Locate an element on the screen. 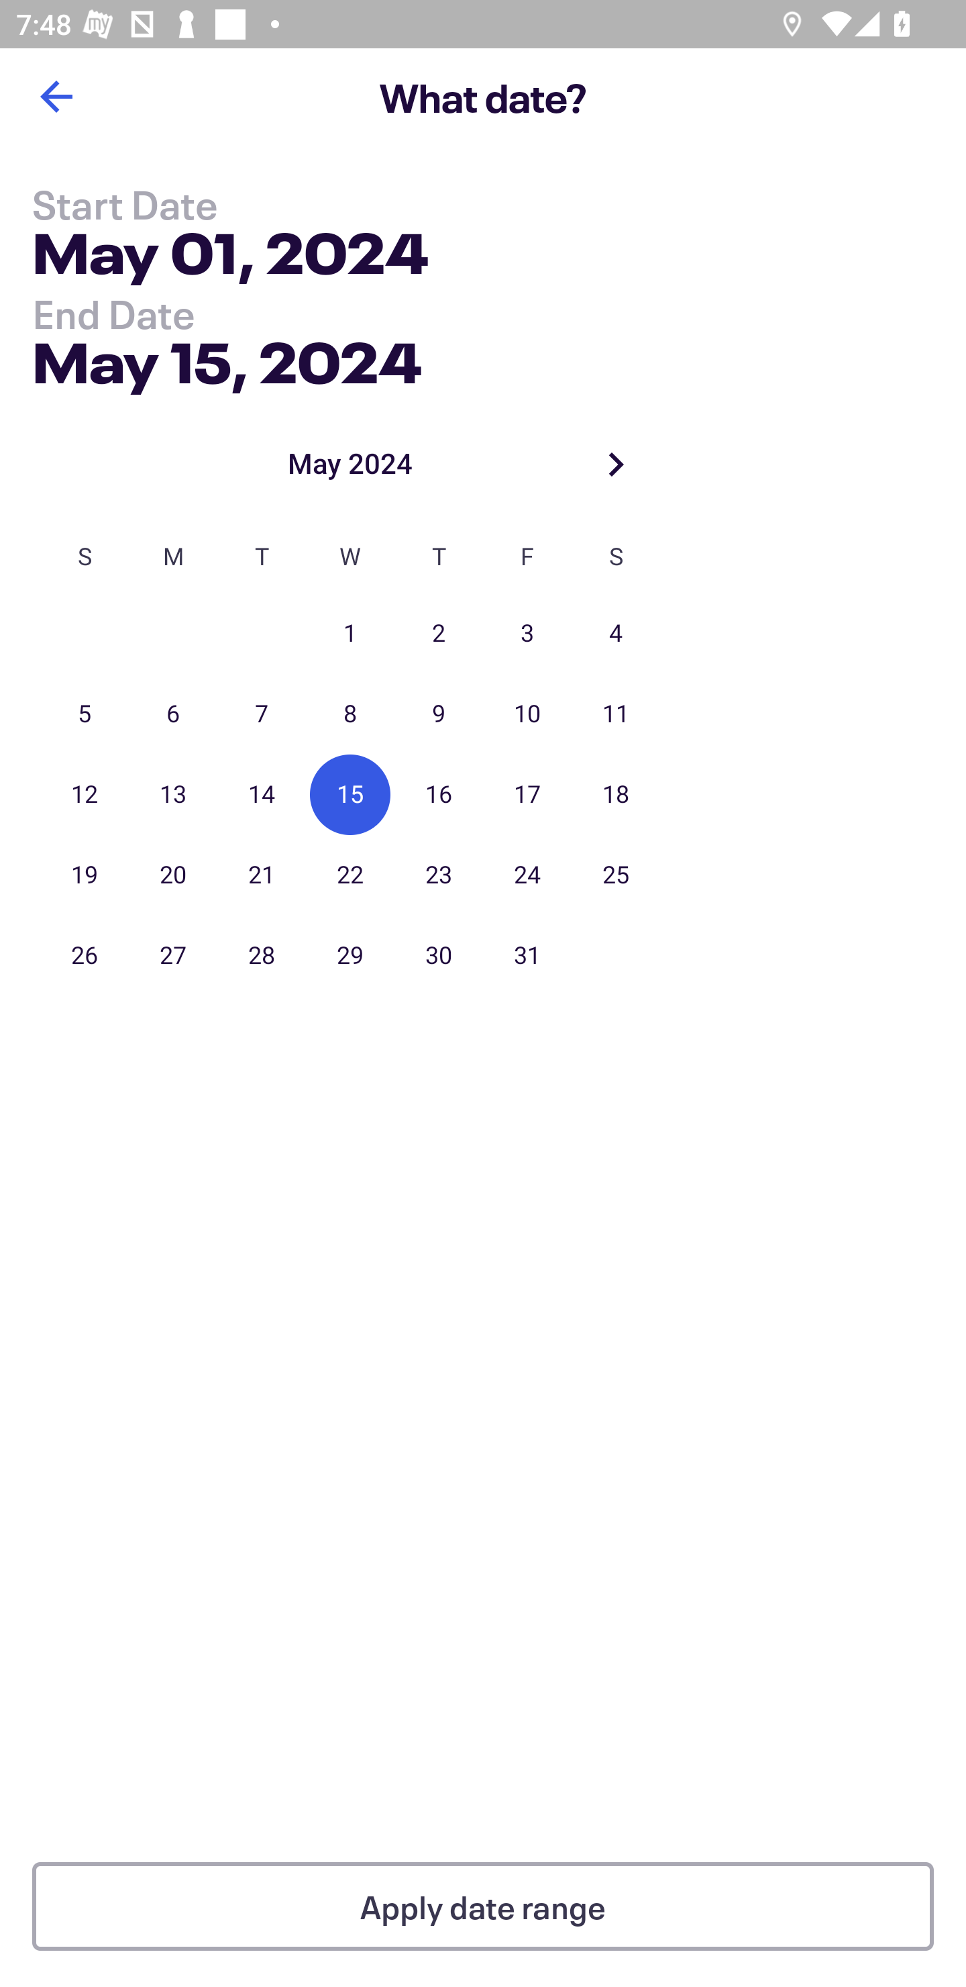  3 03 May 2024 is located at coordinates (527, 634).